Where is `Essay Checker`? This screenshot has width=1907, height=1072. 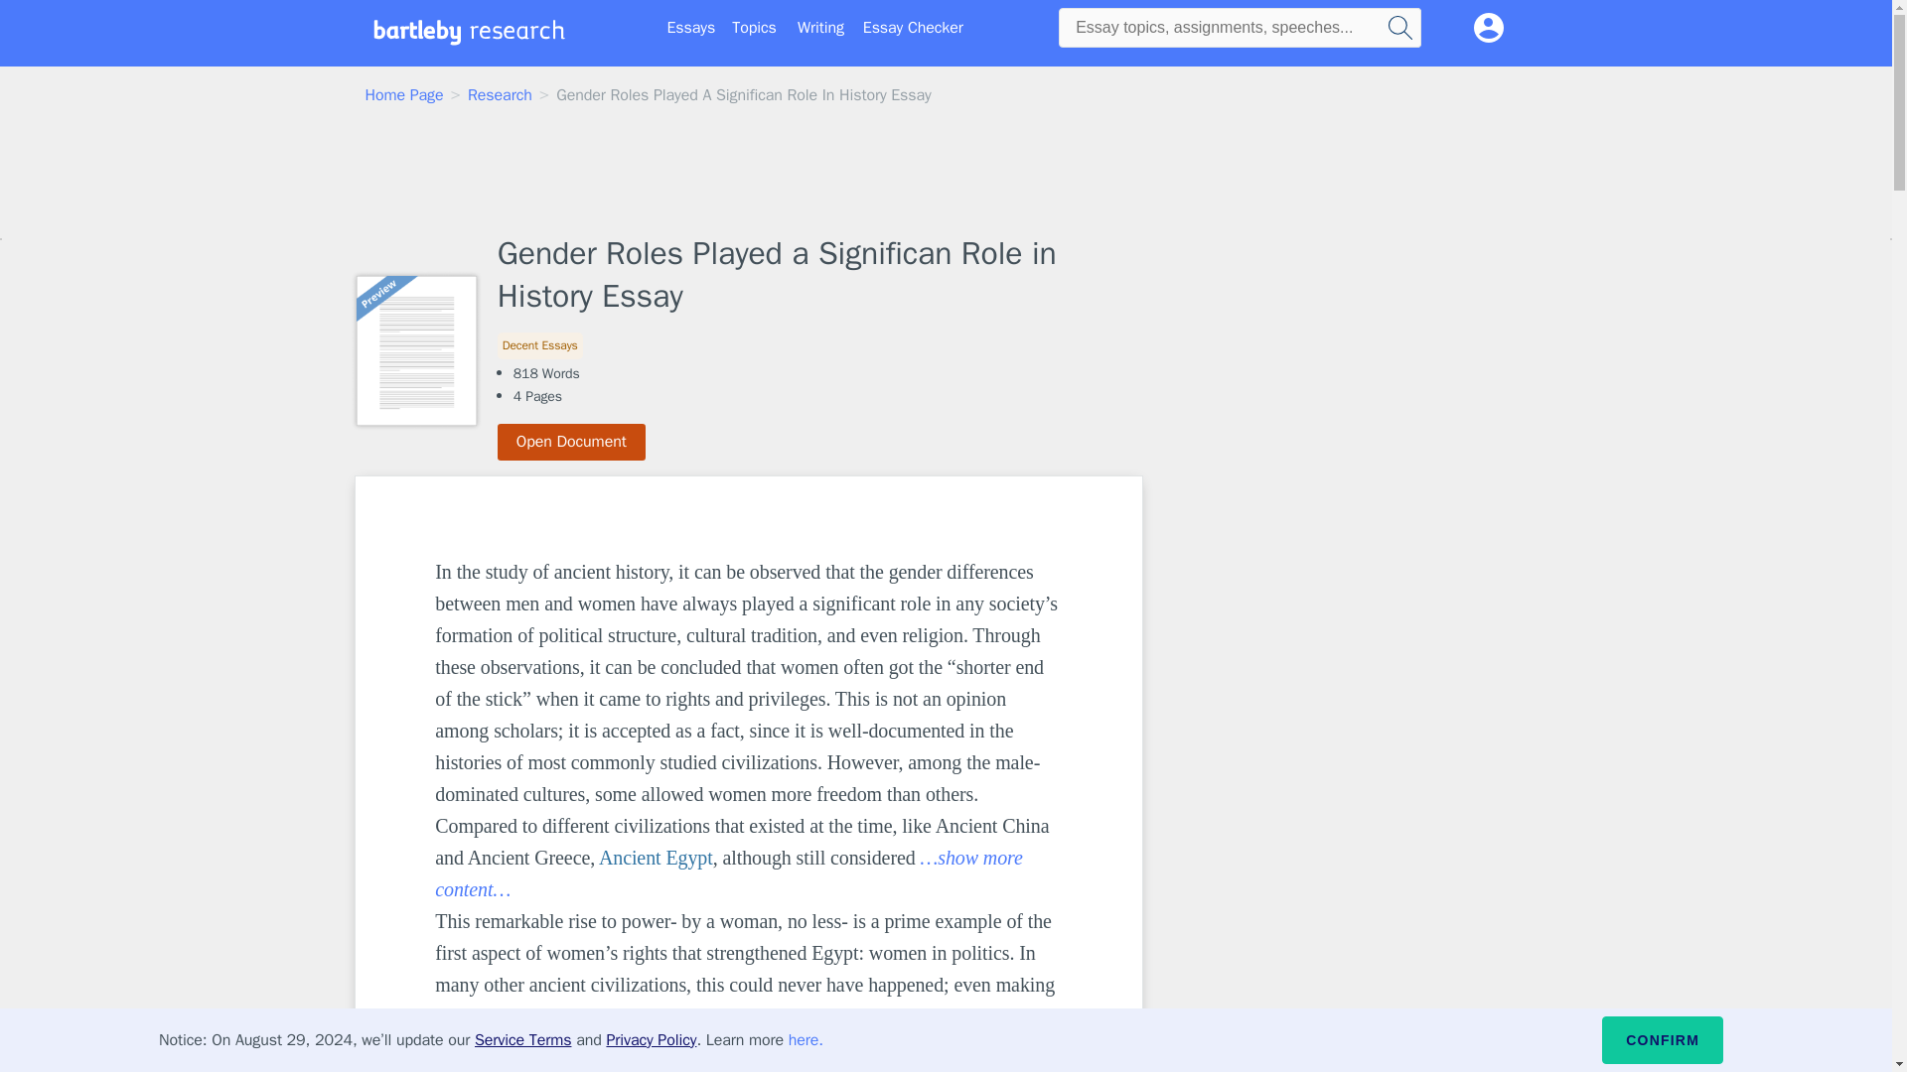 Essay Checker is located at coordinates (913, 28).